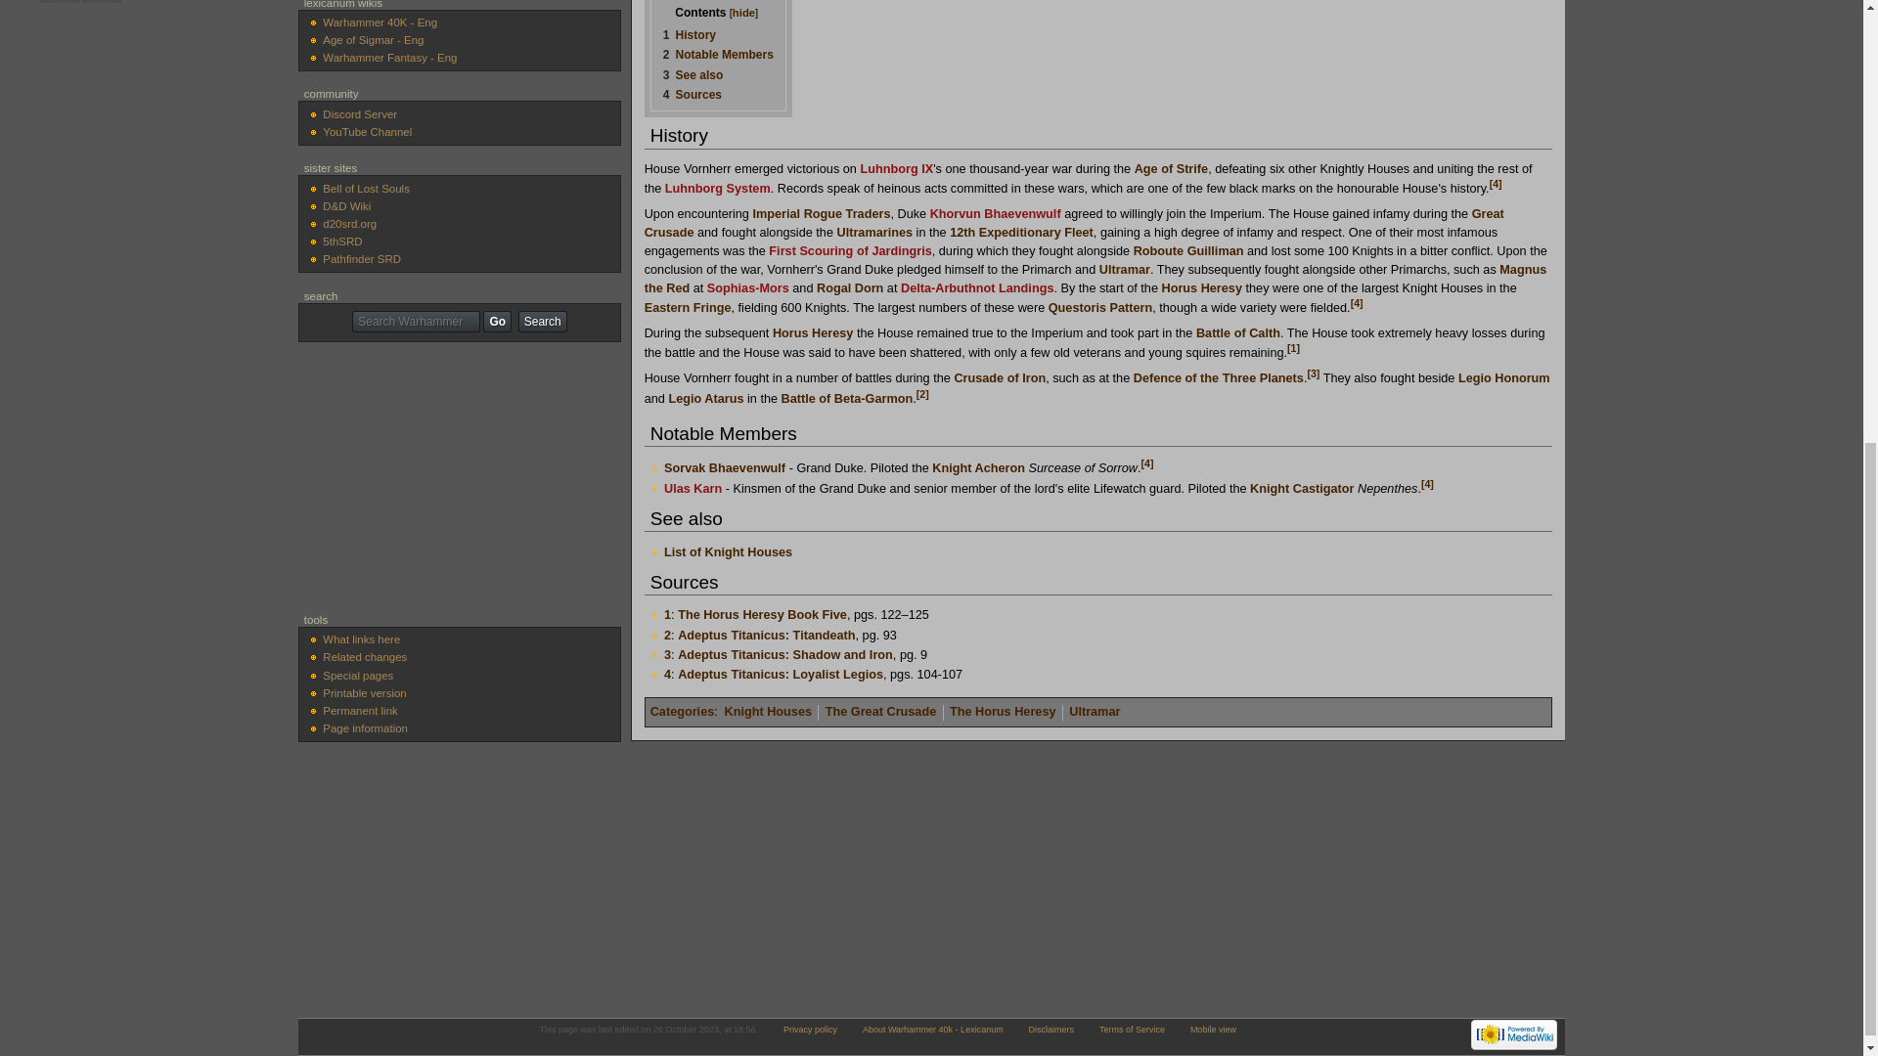  Describe the element at coordinates (718, 54) in the screenshot. I see `2 Notable Members` at that location.